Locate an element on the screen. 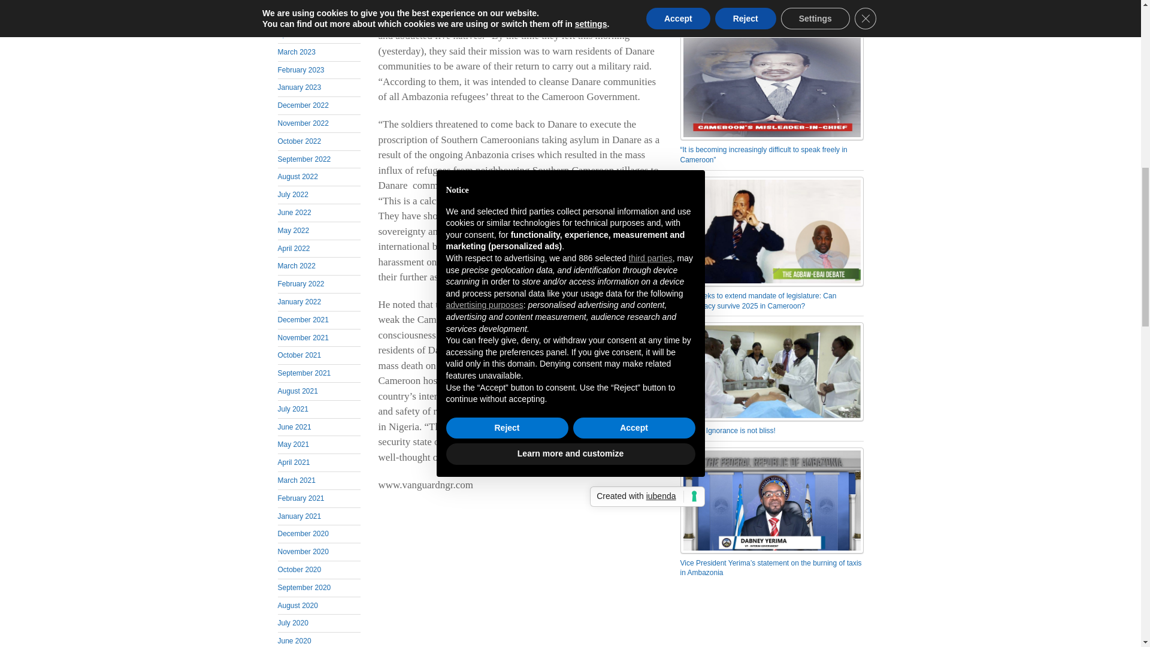 This screenshot has width=1150, height=647. Biya in 2020 is located at coordinates (771, 86).